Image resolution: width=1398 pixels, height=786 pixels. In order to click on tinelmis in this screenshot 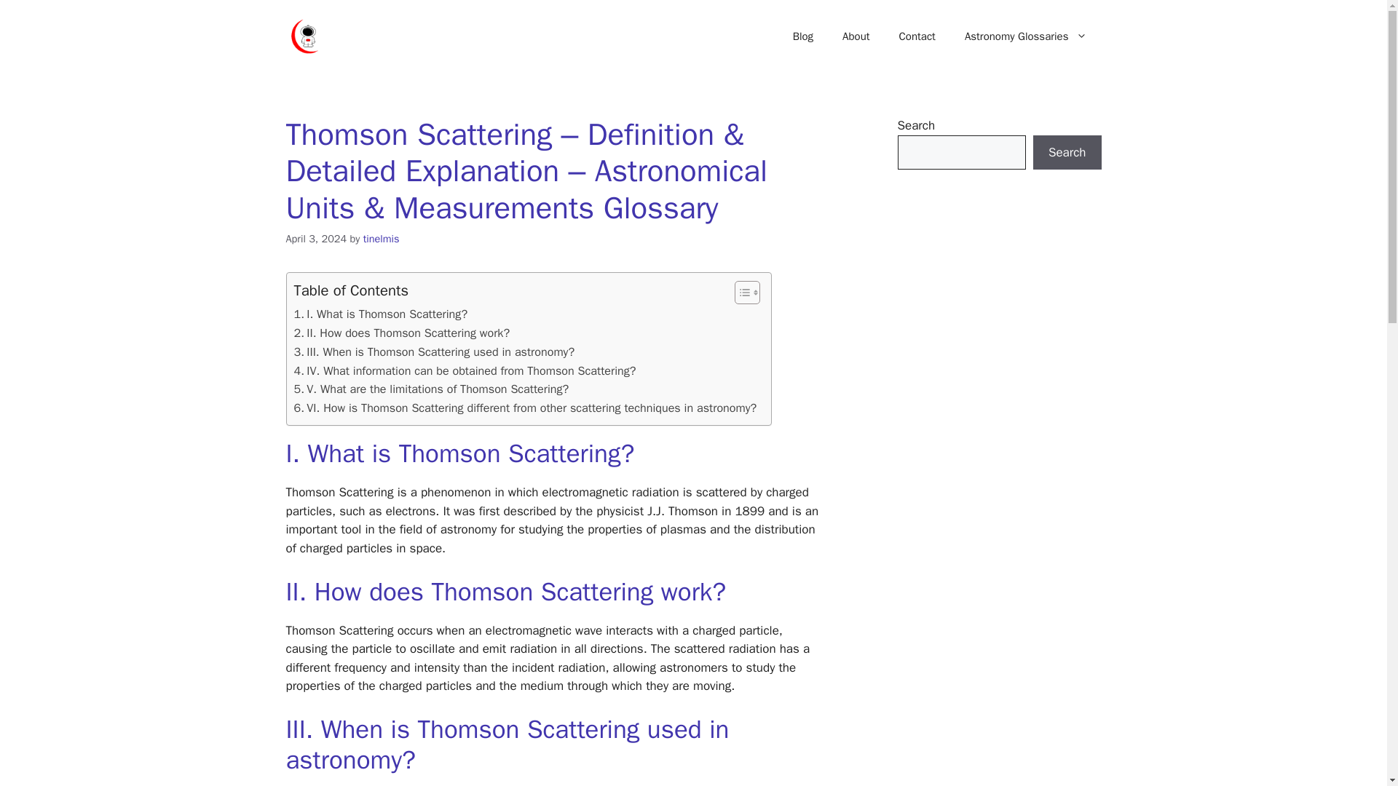, I will do `click(382, 238)`.